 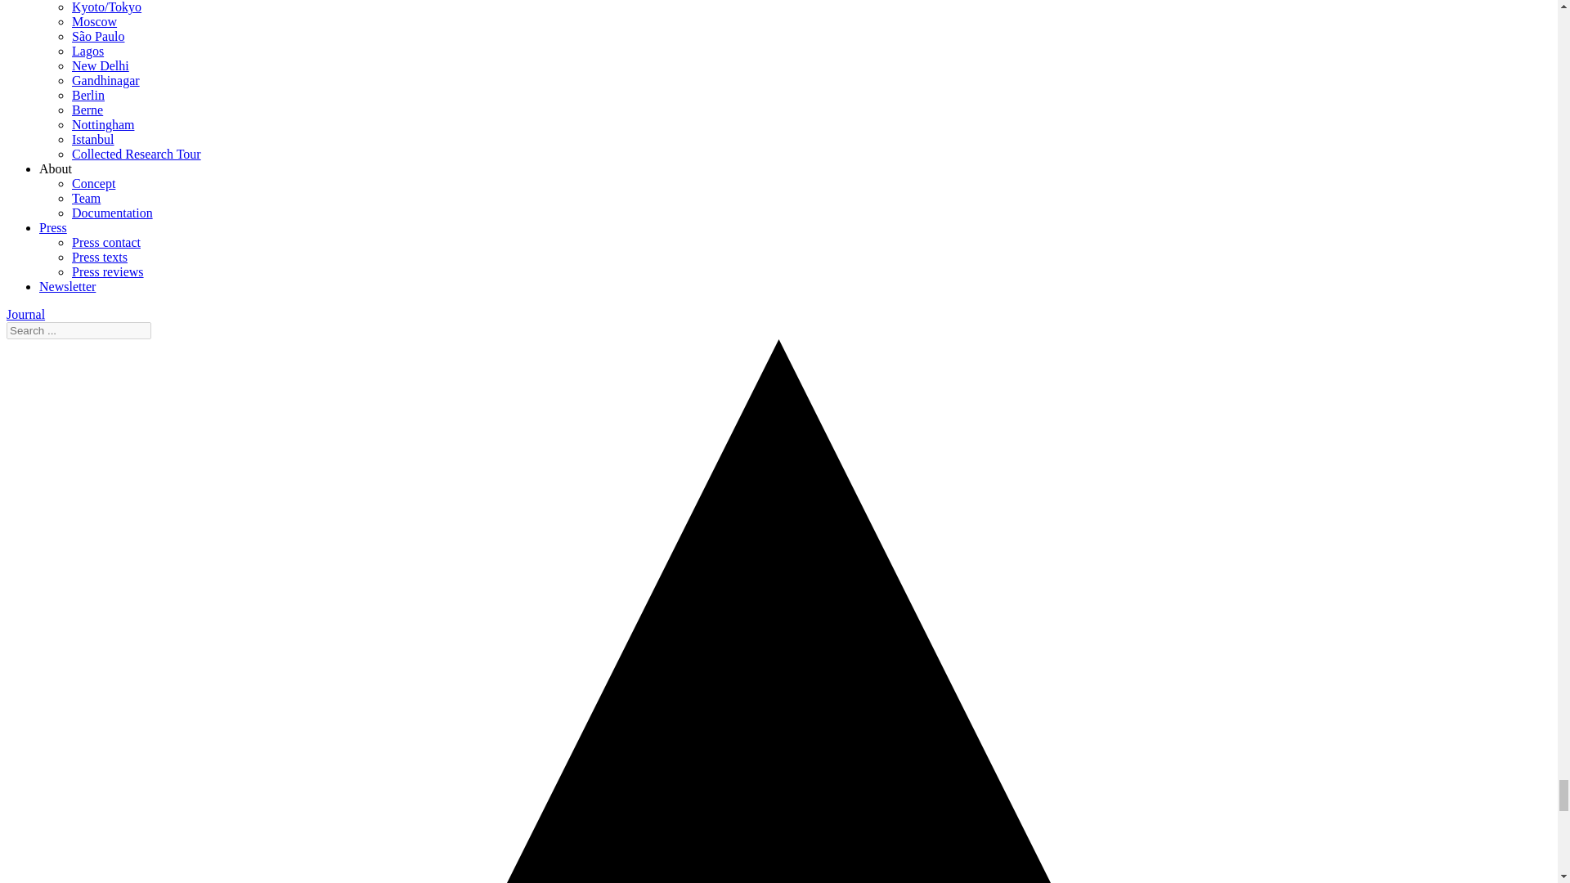 What do you see at coordinates (112, 213) in the screenshot?
I see `Documentation` at bounding box center [112, 213].